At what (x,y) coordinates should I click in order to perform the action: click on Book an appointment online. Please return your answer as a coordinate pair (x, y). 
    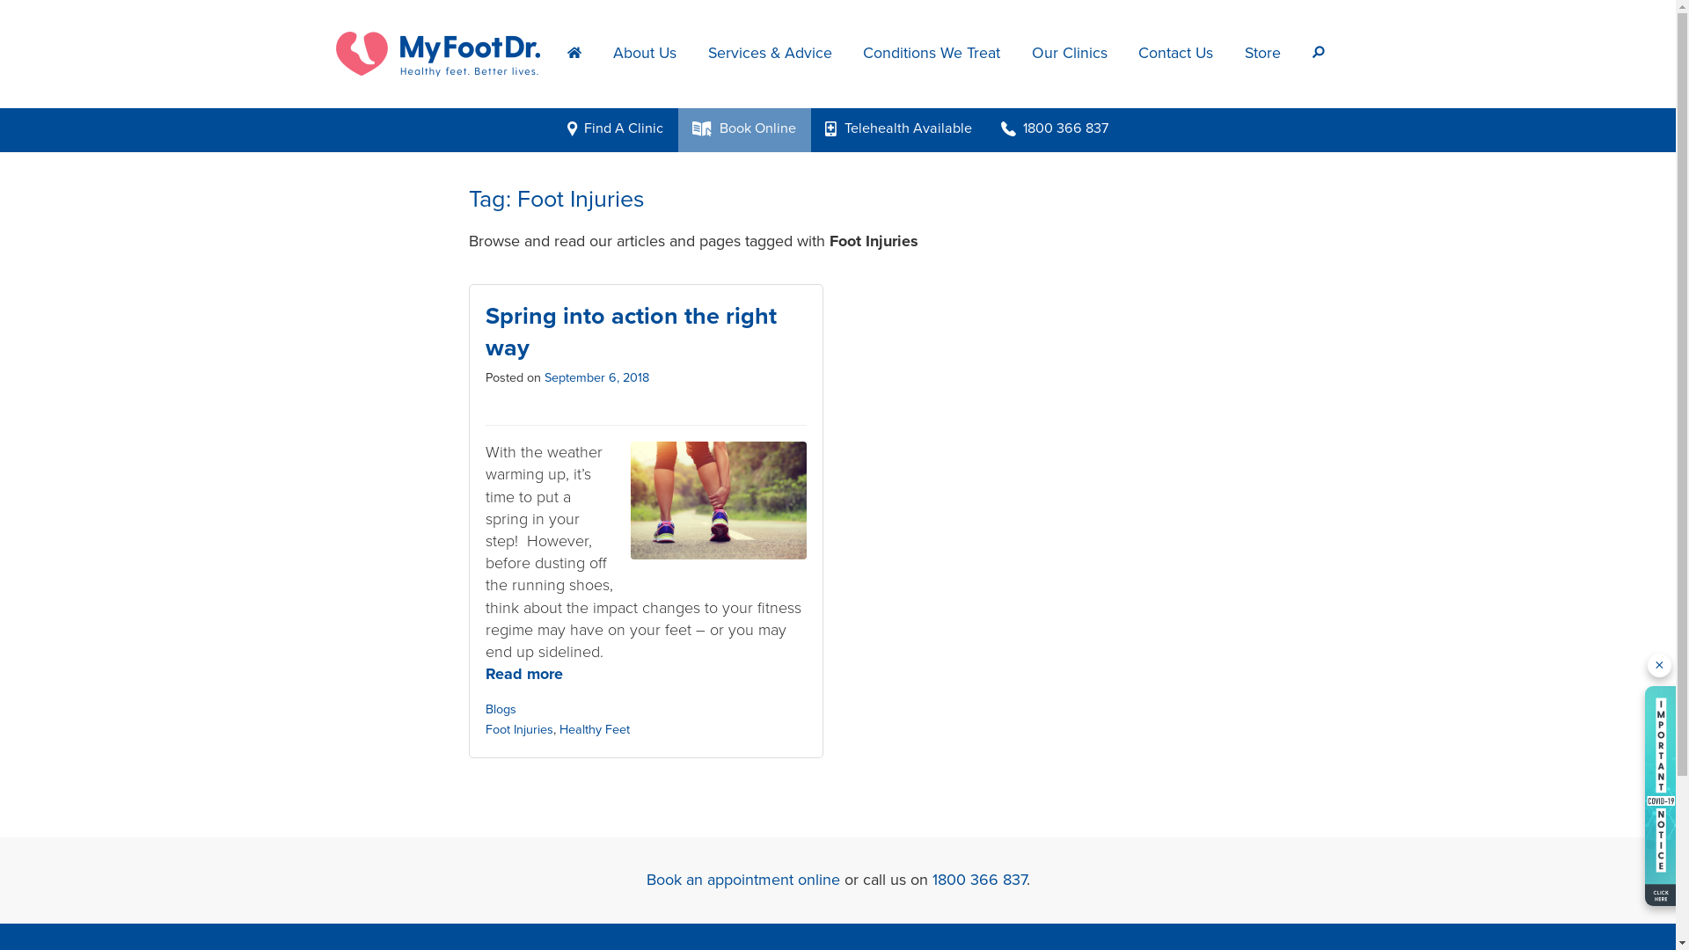
    Looking at the image, I should click on (742, 880).